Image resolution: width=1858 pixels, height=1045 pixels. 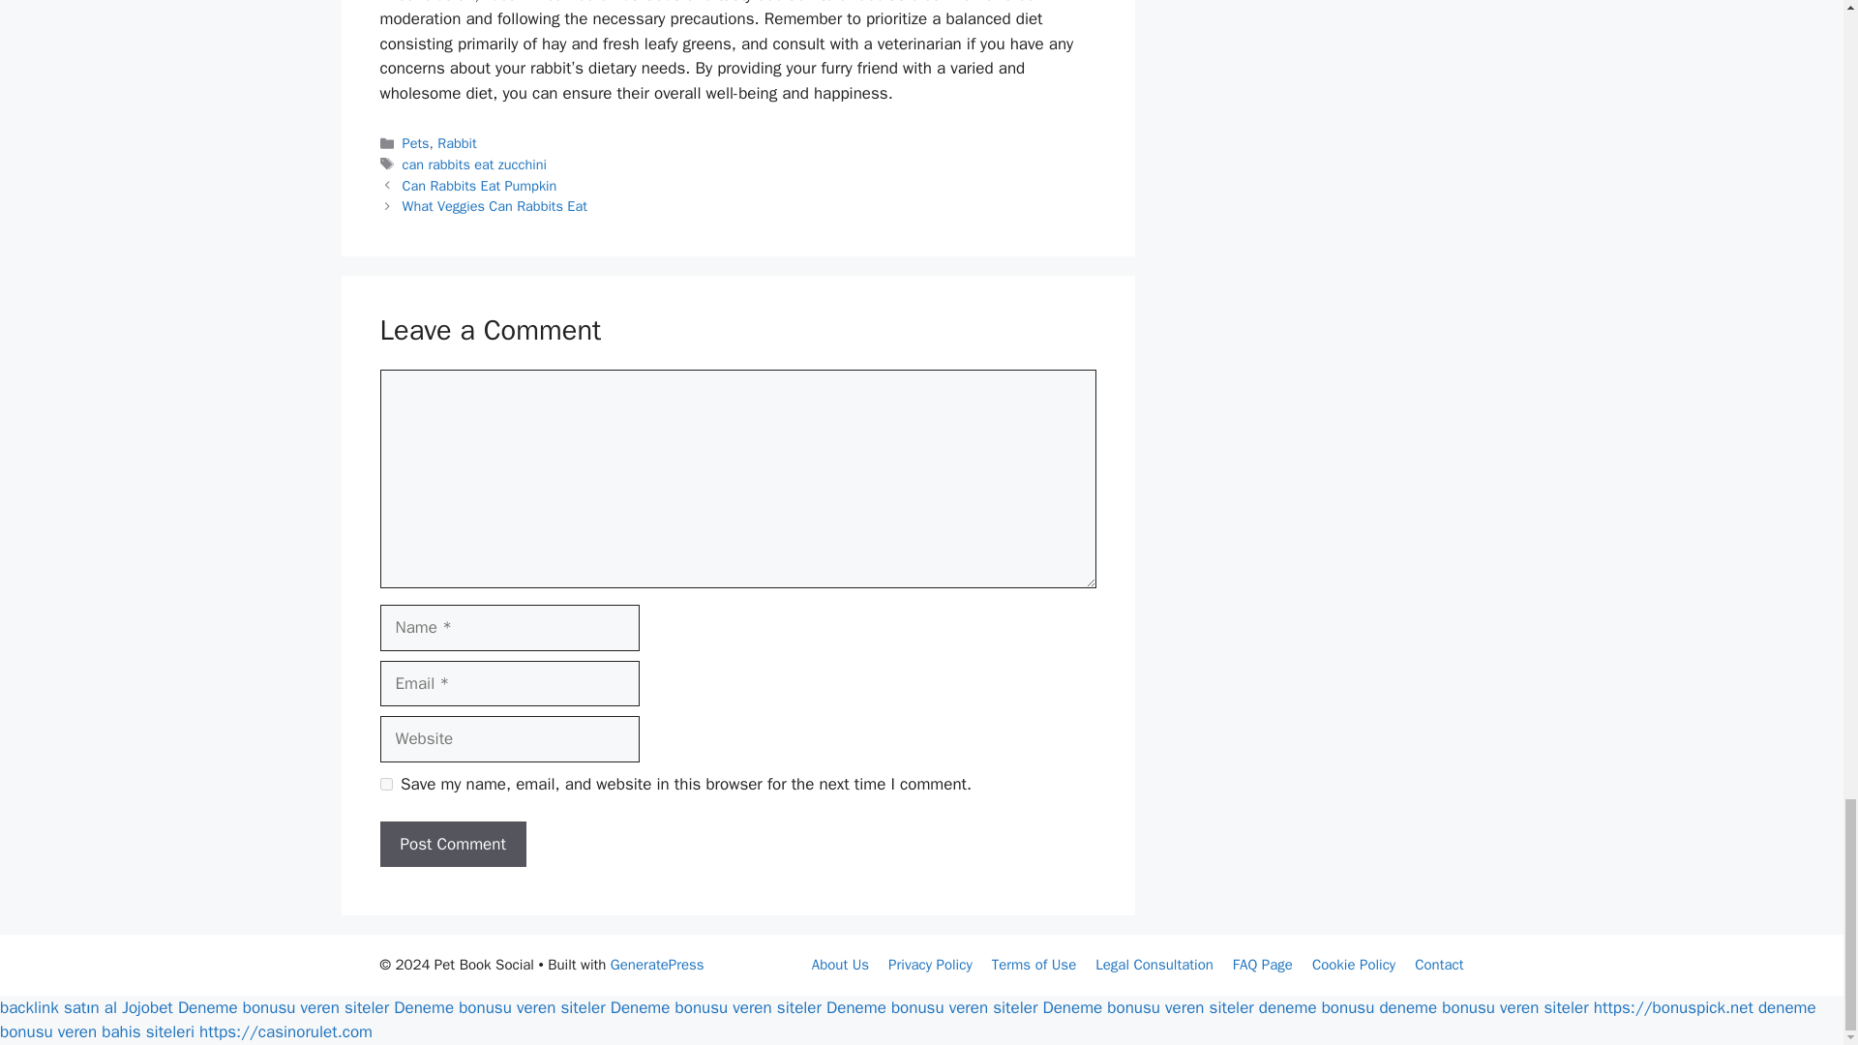 I want to click on Jojobet, so click(x=147, y=1007).